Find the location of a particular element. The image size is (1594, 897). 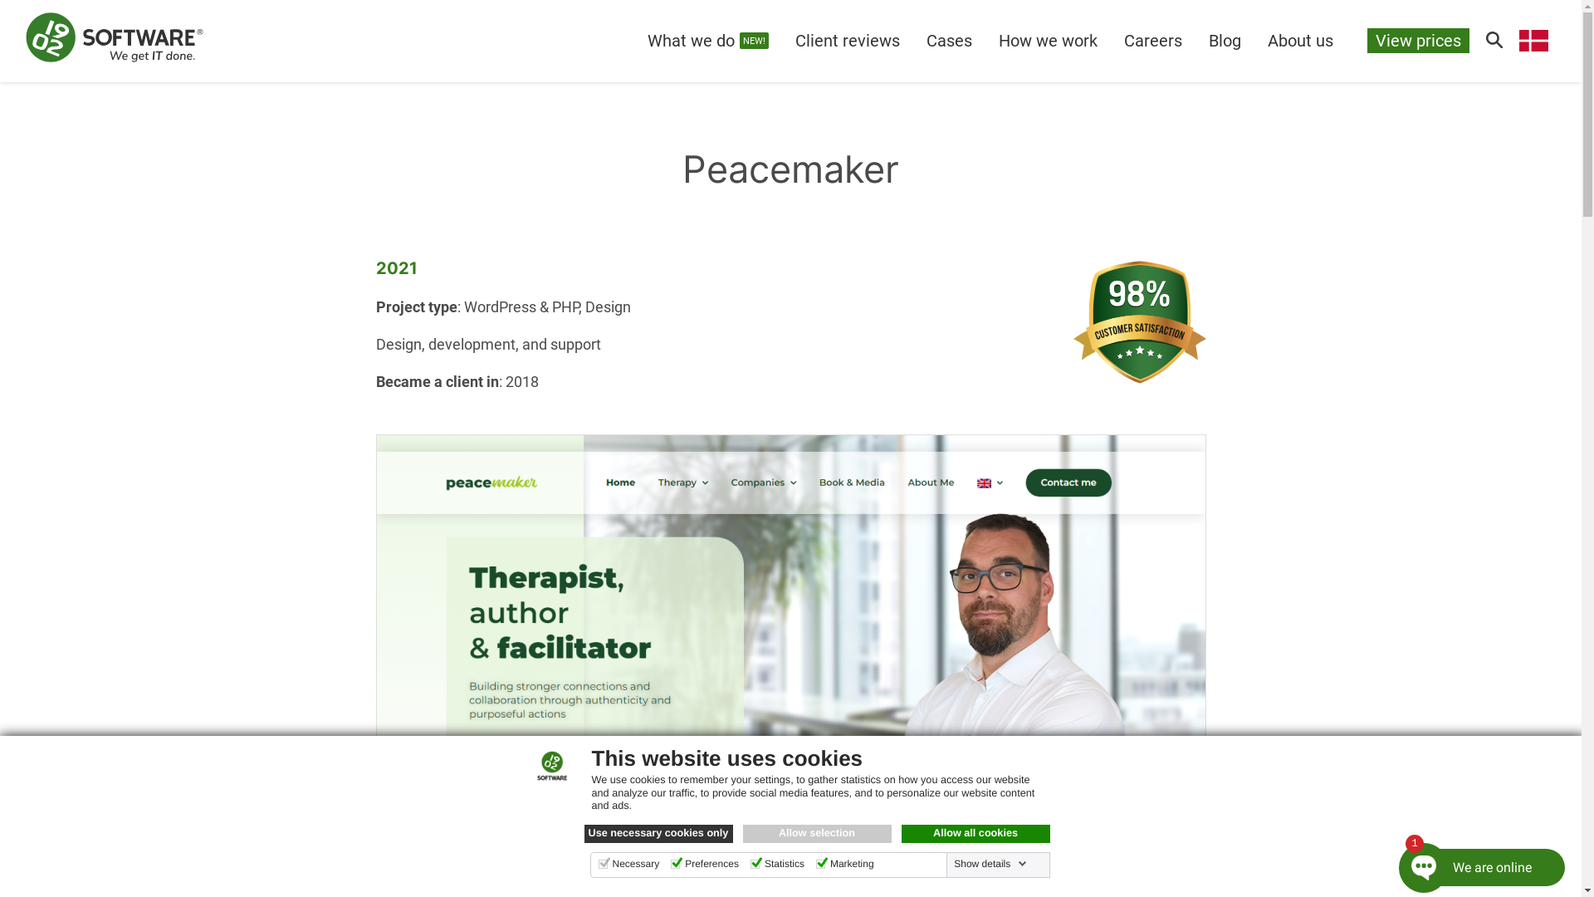

Cases is located at coordinates (950, 41).